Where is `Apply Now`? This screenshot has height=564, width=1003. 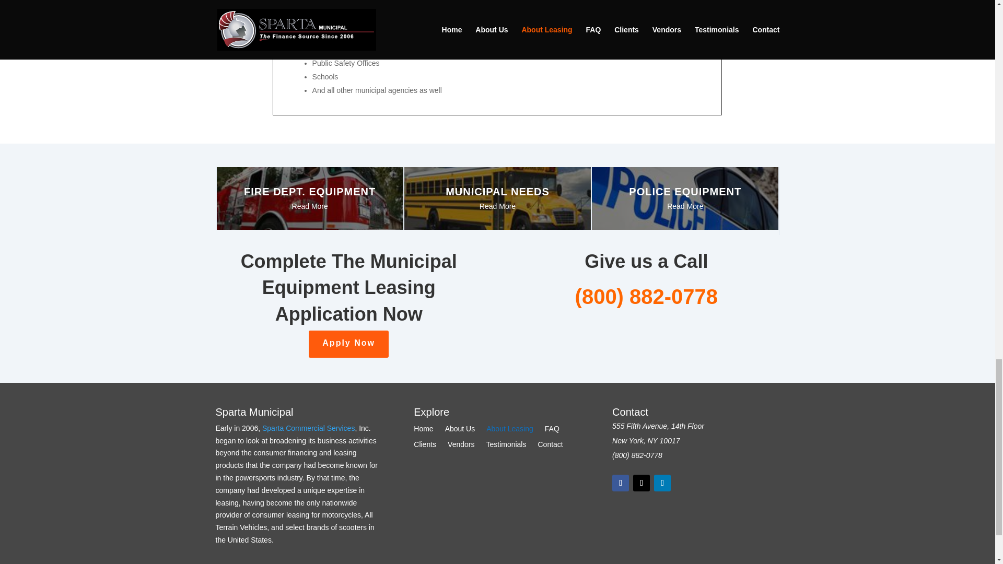
Apply Now is located at coordinates (349, 344).